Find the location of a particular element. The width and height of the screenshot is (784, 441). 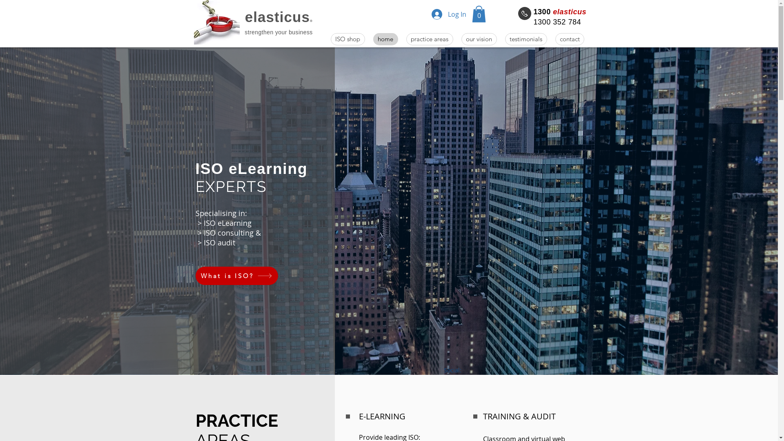

1300 elasticus is located at coordinates (560, 11).